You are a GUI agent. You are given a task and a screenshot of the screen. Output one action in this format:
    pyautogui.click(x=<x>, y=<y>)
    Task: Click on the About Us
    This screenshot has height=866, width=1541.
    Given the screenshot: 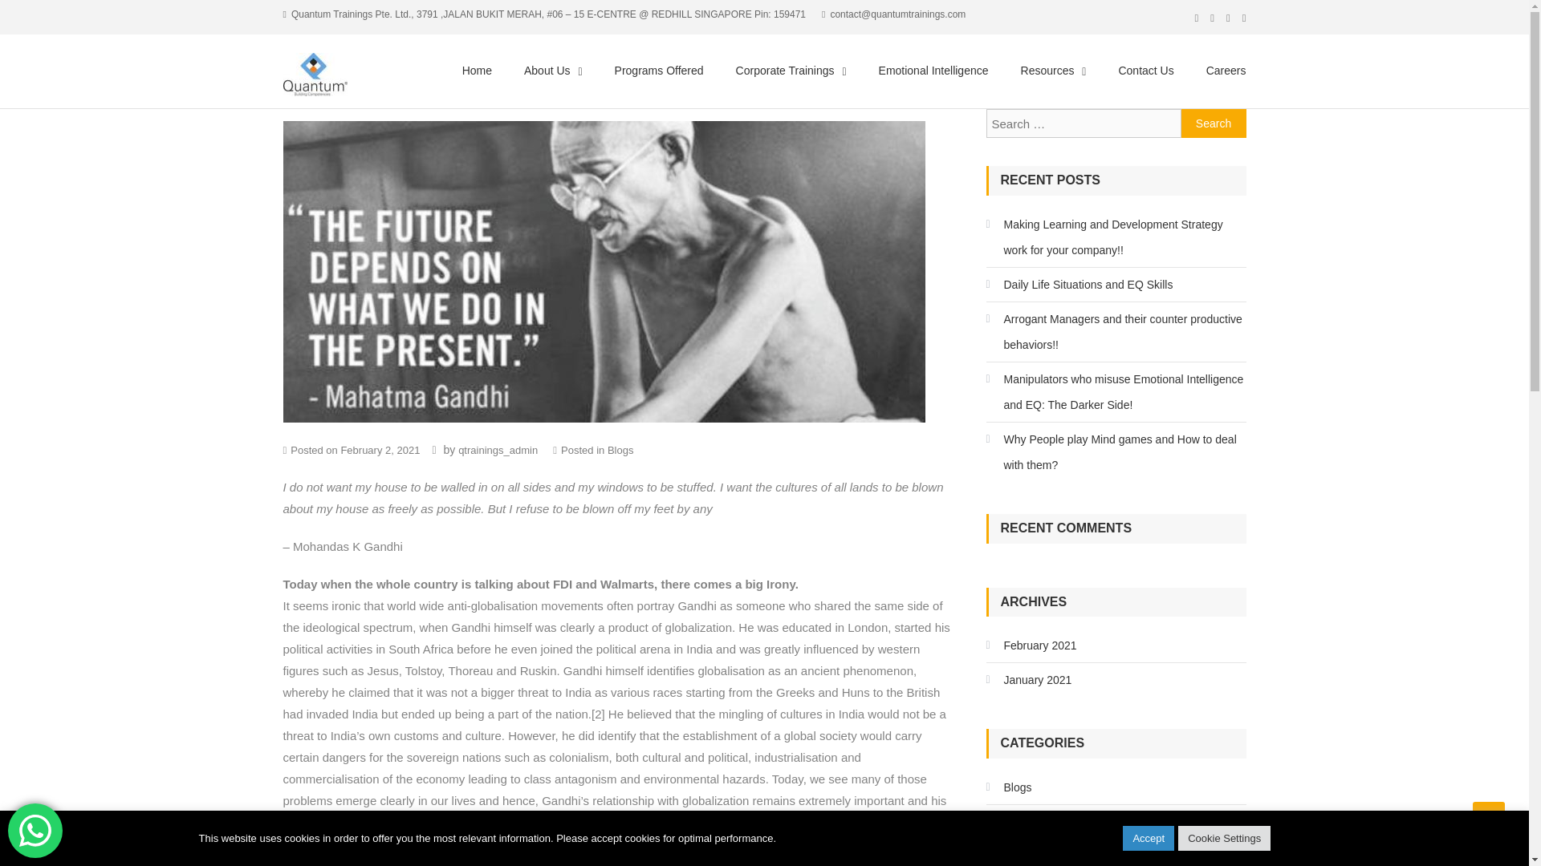 What is the action you would take?
    pyautogui.click(x=547, y=71)
    